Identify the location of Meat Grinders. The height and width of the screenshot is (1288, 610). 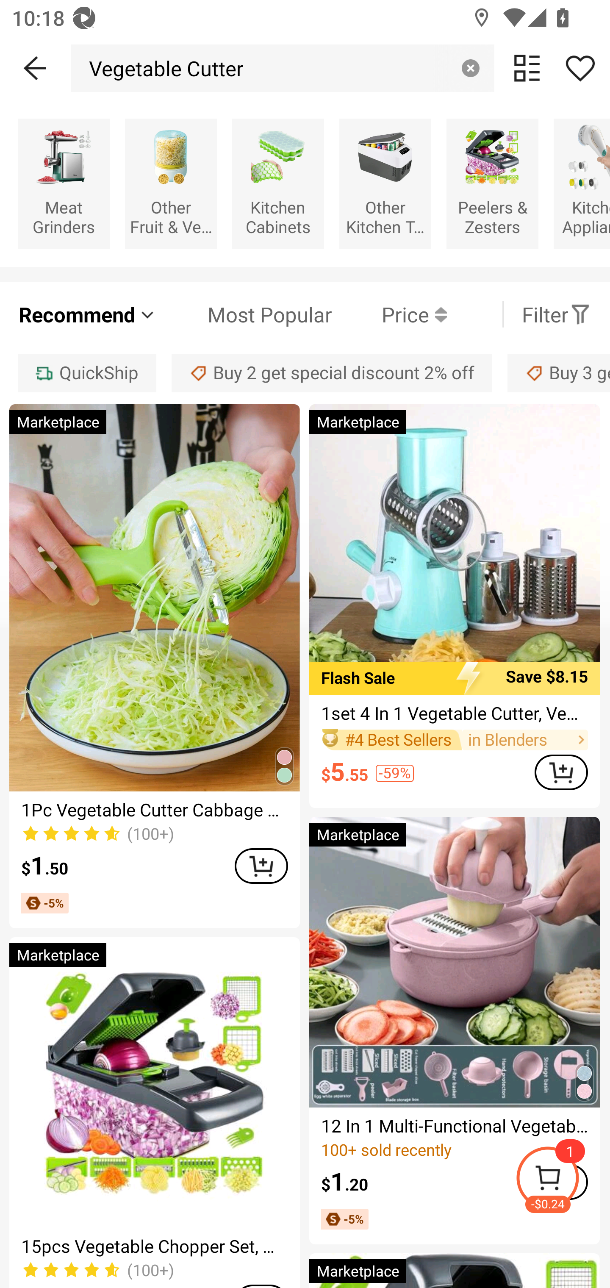
(64, 183).